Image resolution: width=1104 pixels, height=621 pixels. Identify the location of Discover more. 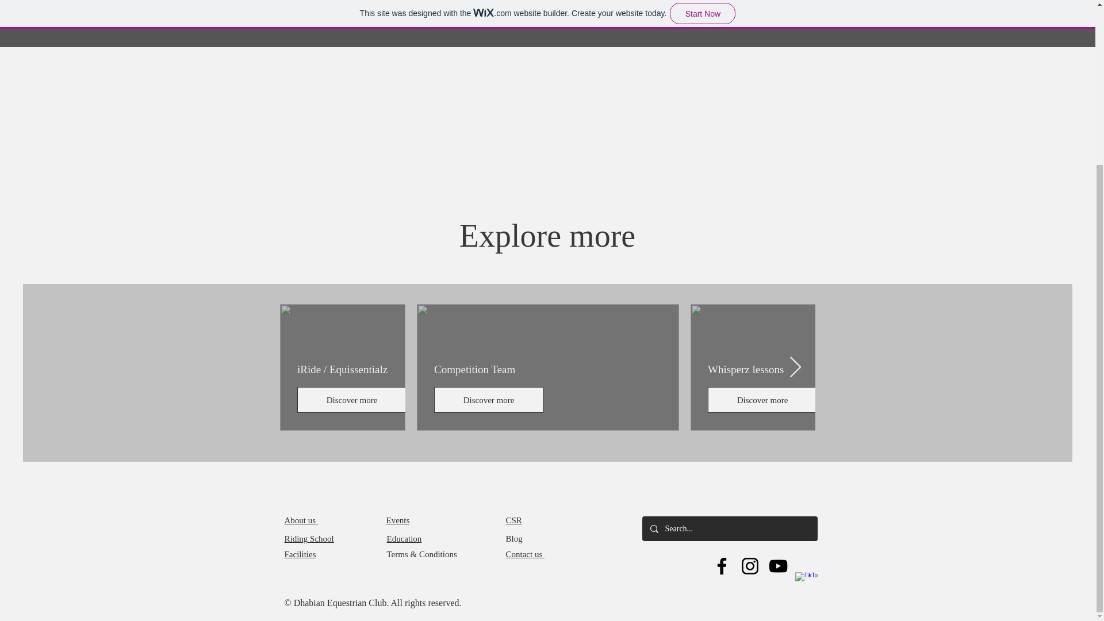
(899, 400).